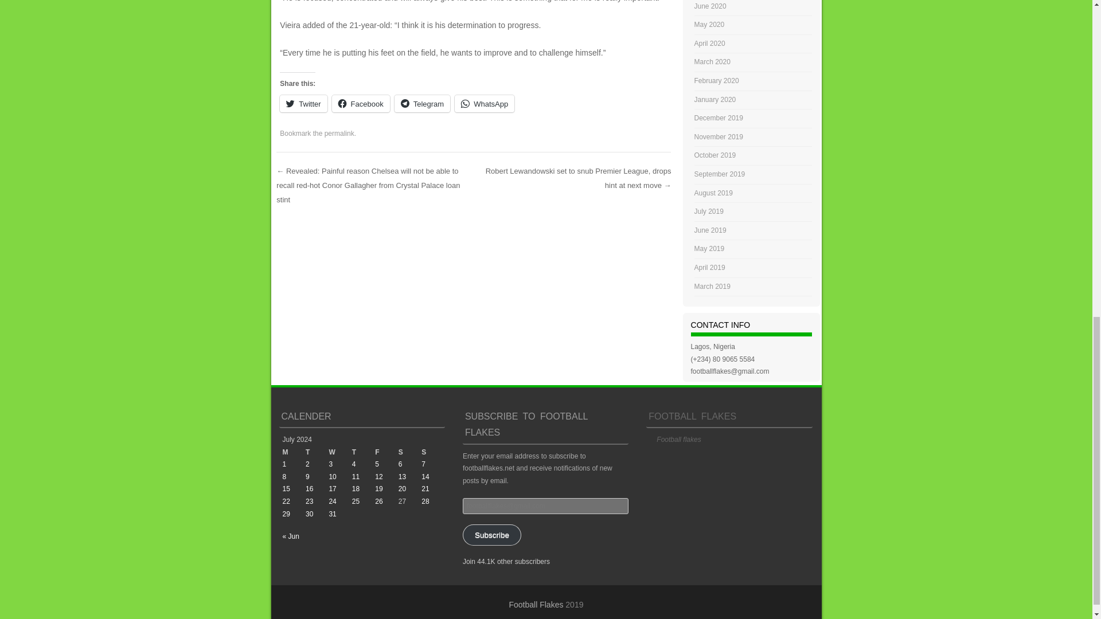  Describe the element at coordinates (293, 453) in the screenshot. I see `Monday` at that location.